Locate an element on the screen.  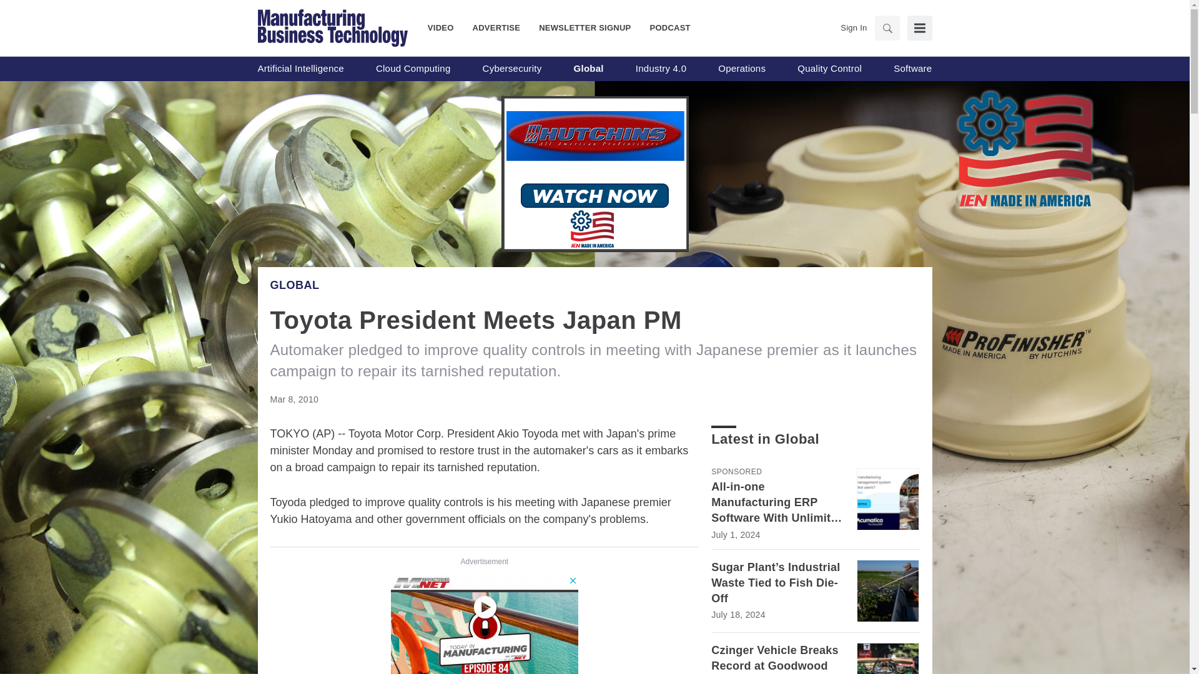
Industry 4.0 is located at coordinates (661, 69).